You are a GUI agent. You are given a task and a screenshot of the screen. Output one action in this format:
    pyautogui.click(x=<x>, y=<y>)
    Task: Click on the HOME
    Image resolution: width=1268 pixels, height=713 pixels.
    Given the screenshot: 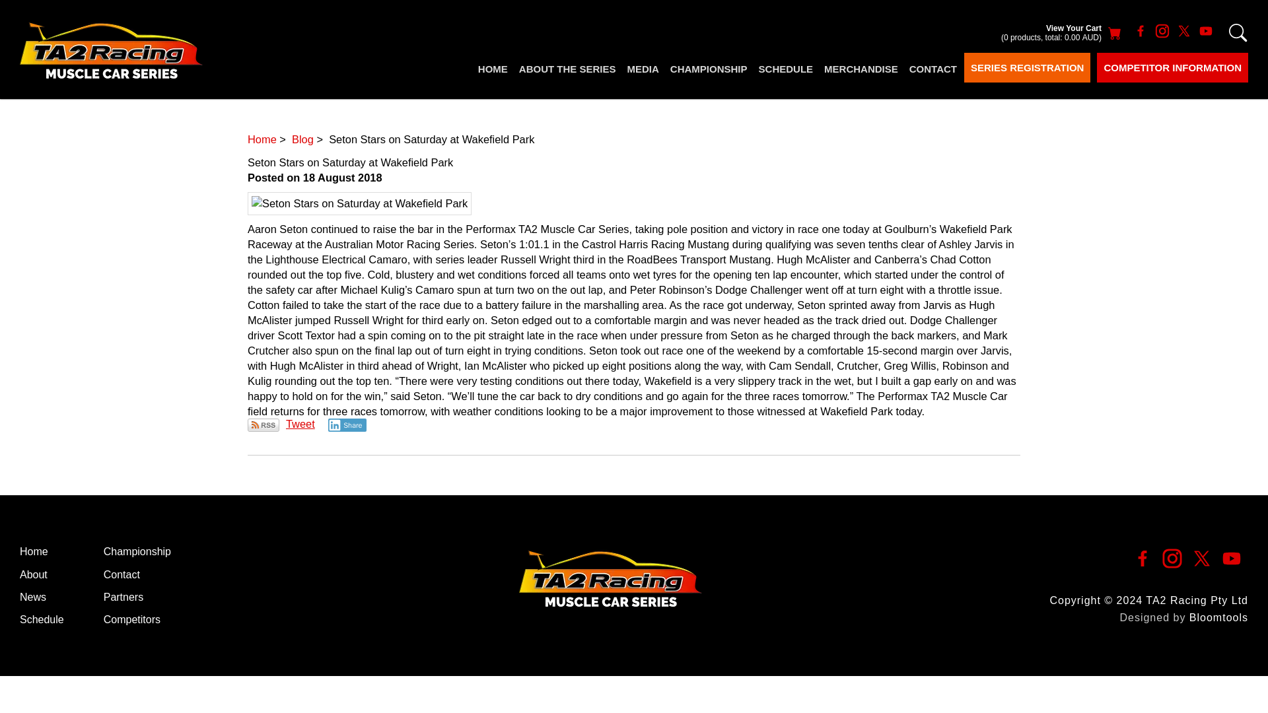 What is the action you would take?
    pyautogui.click(x=493, y=69)
    